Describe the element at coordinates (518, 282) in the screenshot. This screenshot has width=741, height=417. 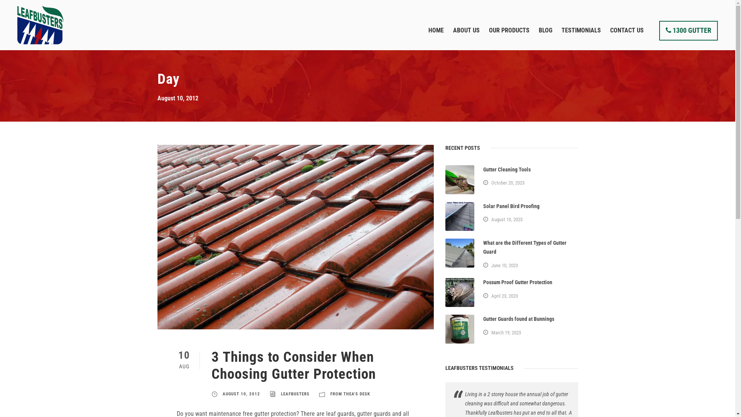
I see `Possum Proof Gutter Protection` at that location.